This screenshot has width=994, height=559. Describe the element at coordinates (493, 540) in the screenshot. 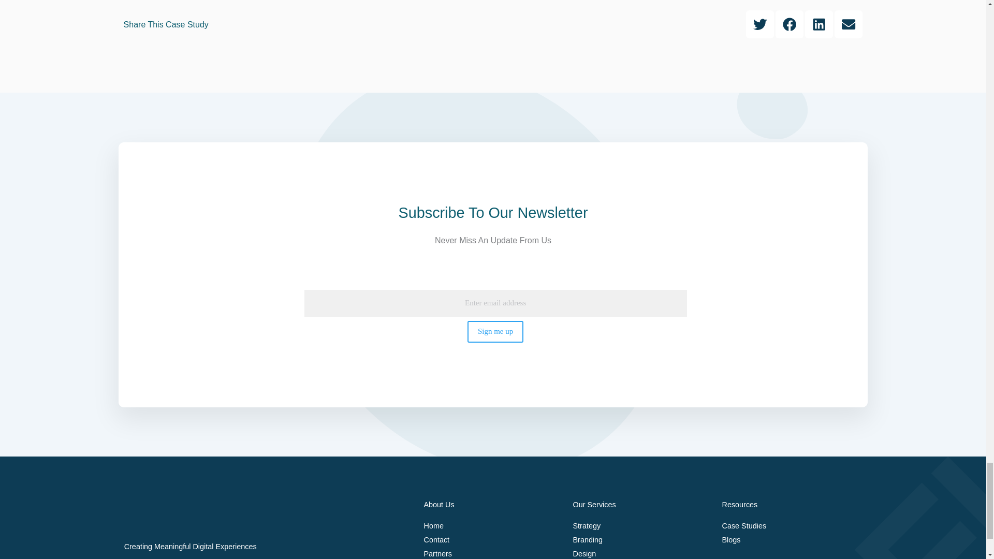

I see `Contact` at that location.